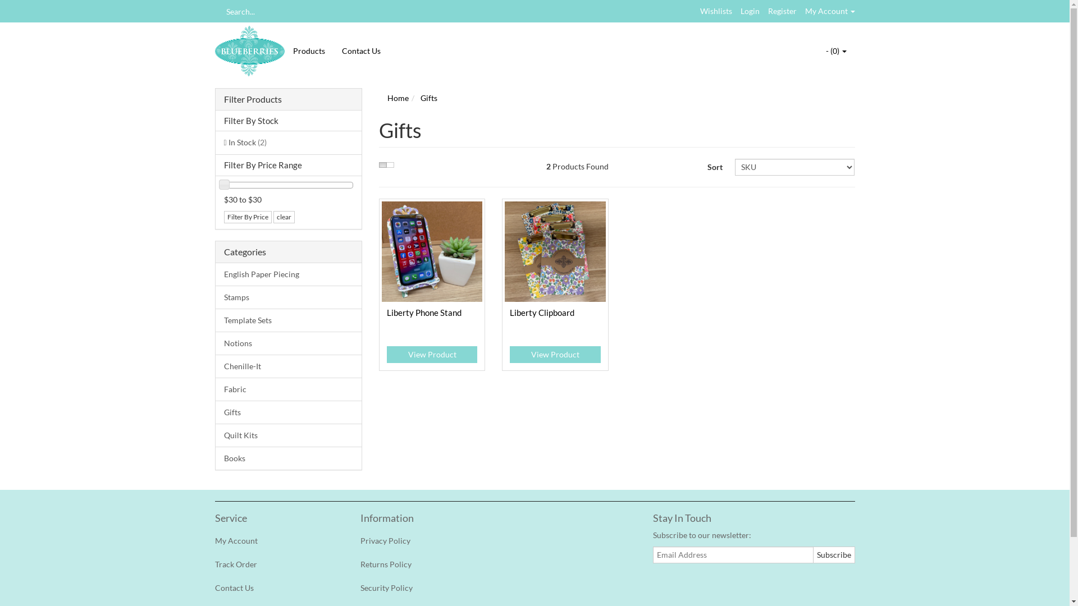 This screenshot has width=1078, height=606. Describe the element at coordinates (289, 275) in the screenshot. I see `English Paper Piecing` at that location.